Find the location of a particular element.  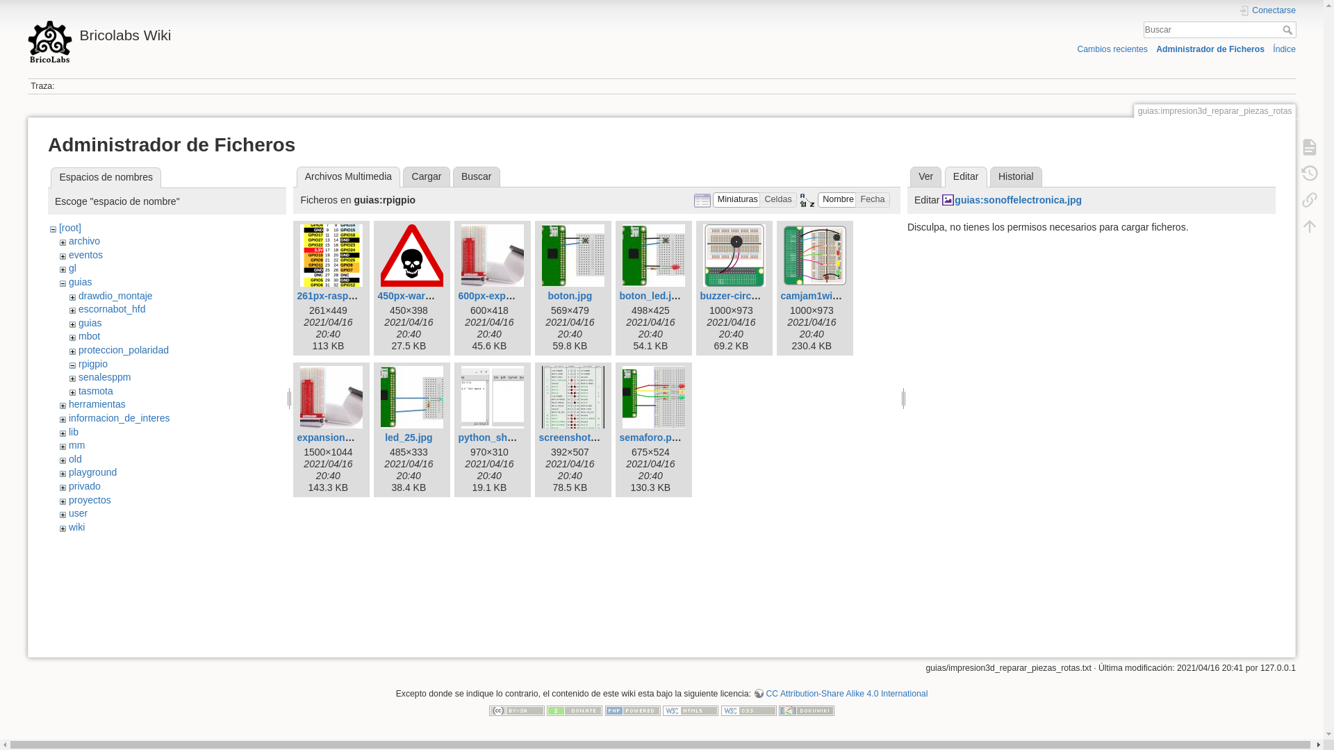

CC Attribution-Share Alike 4.0 International is located at coordinates (841, 694).